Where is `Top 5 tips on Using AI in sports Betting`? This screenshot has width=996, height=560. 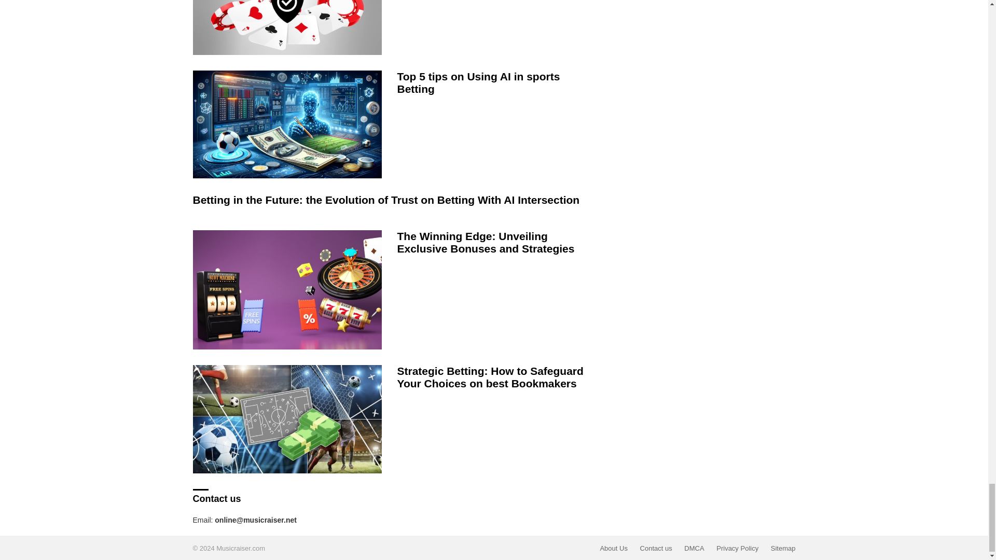
Top 5 tips on Using AI in sports Betting is located at coordinates (287, 124).